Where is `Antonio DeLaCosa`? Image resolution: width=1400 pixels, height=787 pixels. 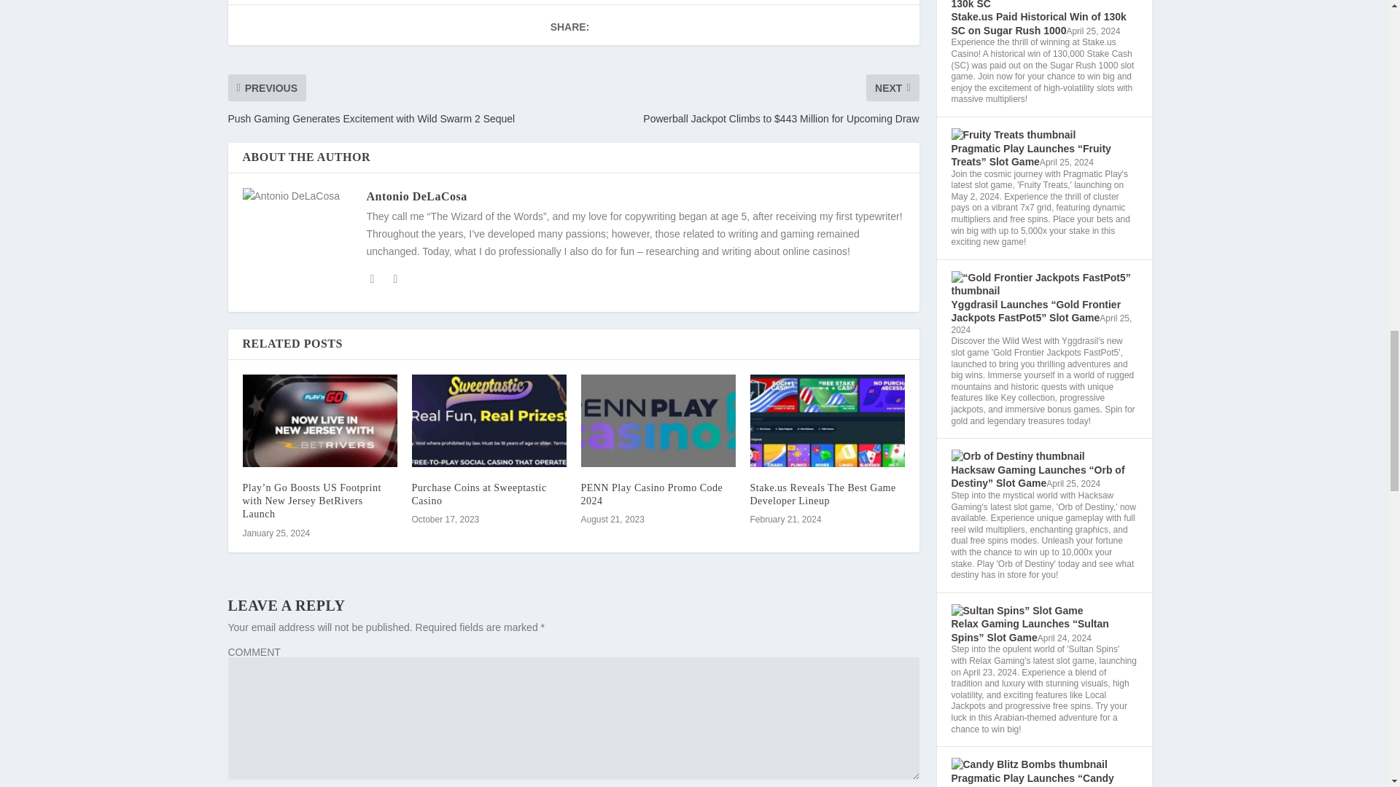
Antonio DeLaCosa is located at coordinates (416, 196).